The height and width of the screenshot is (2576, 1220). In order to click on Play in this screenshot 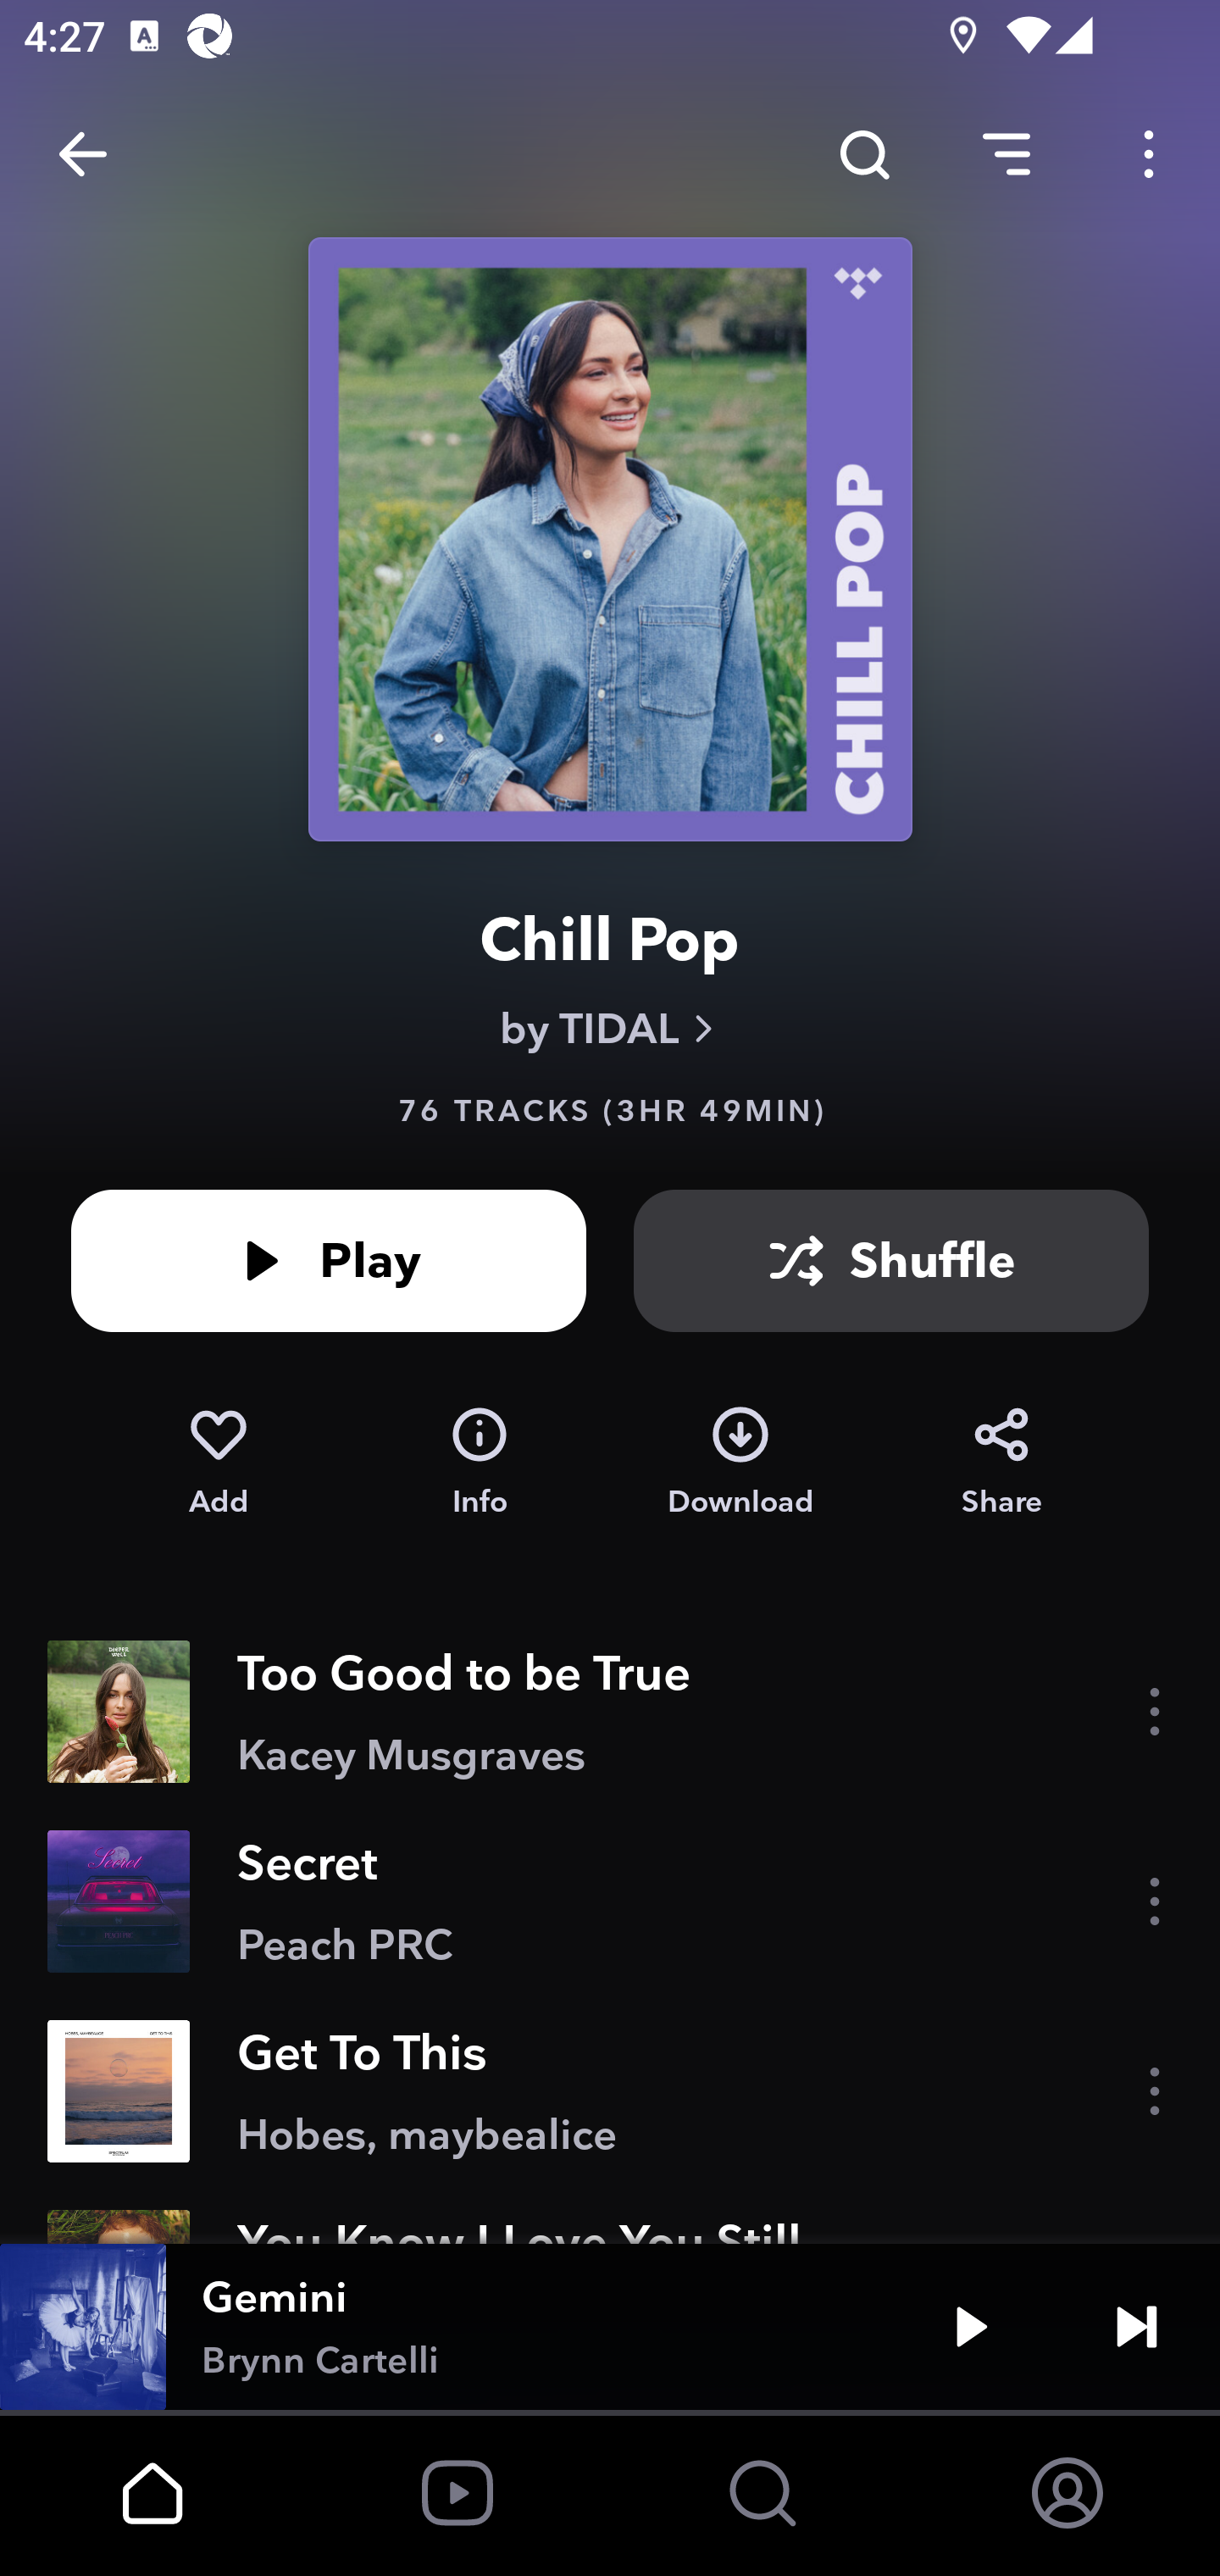, I will do `click(971, 2327)`.